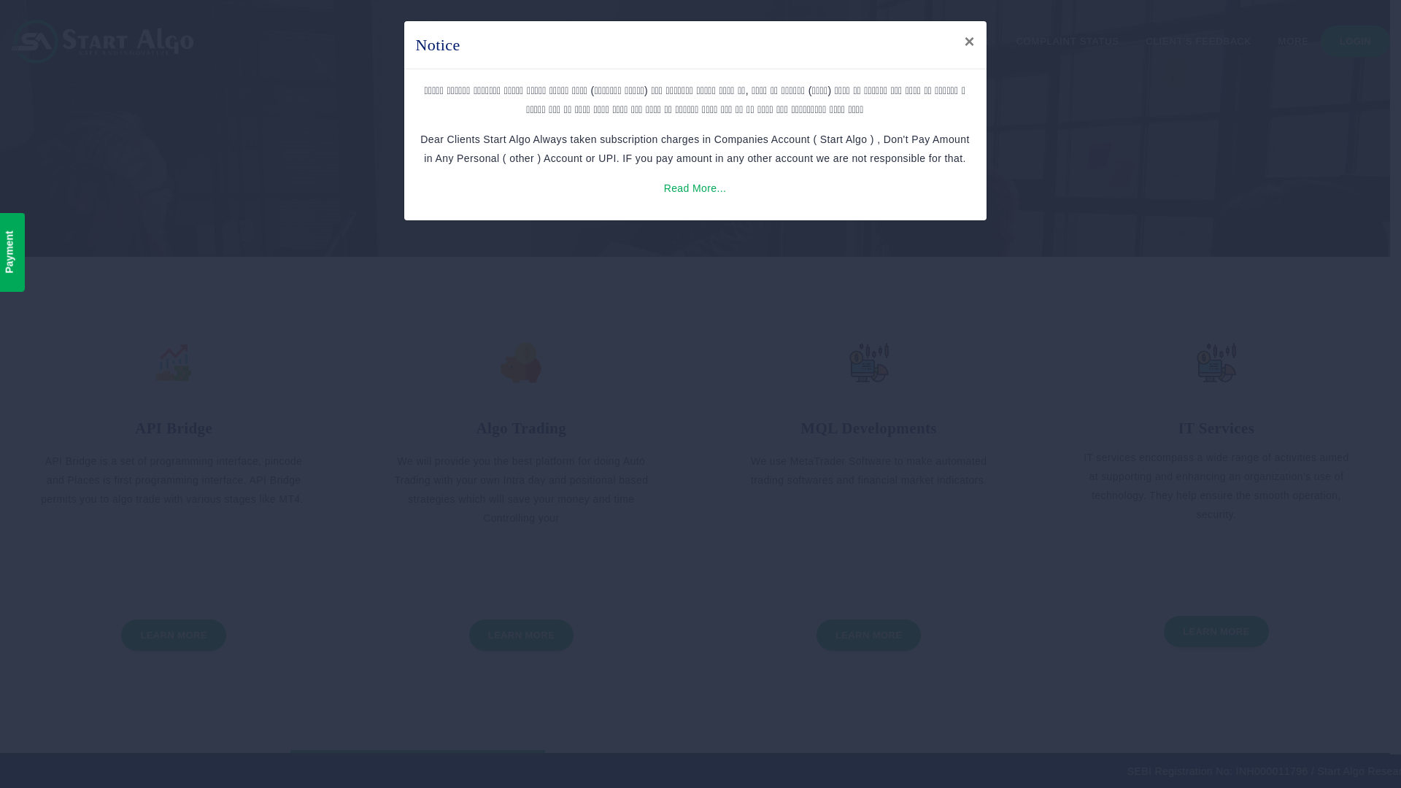  What do you see at coordinates (868, 634) in the screenshot?
I see `LEARN MORE` at bounding box center [868, 634].